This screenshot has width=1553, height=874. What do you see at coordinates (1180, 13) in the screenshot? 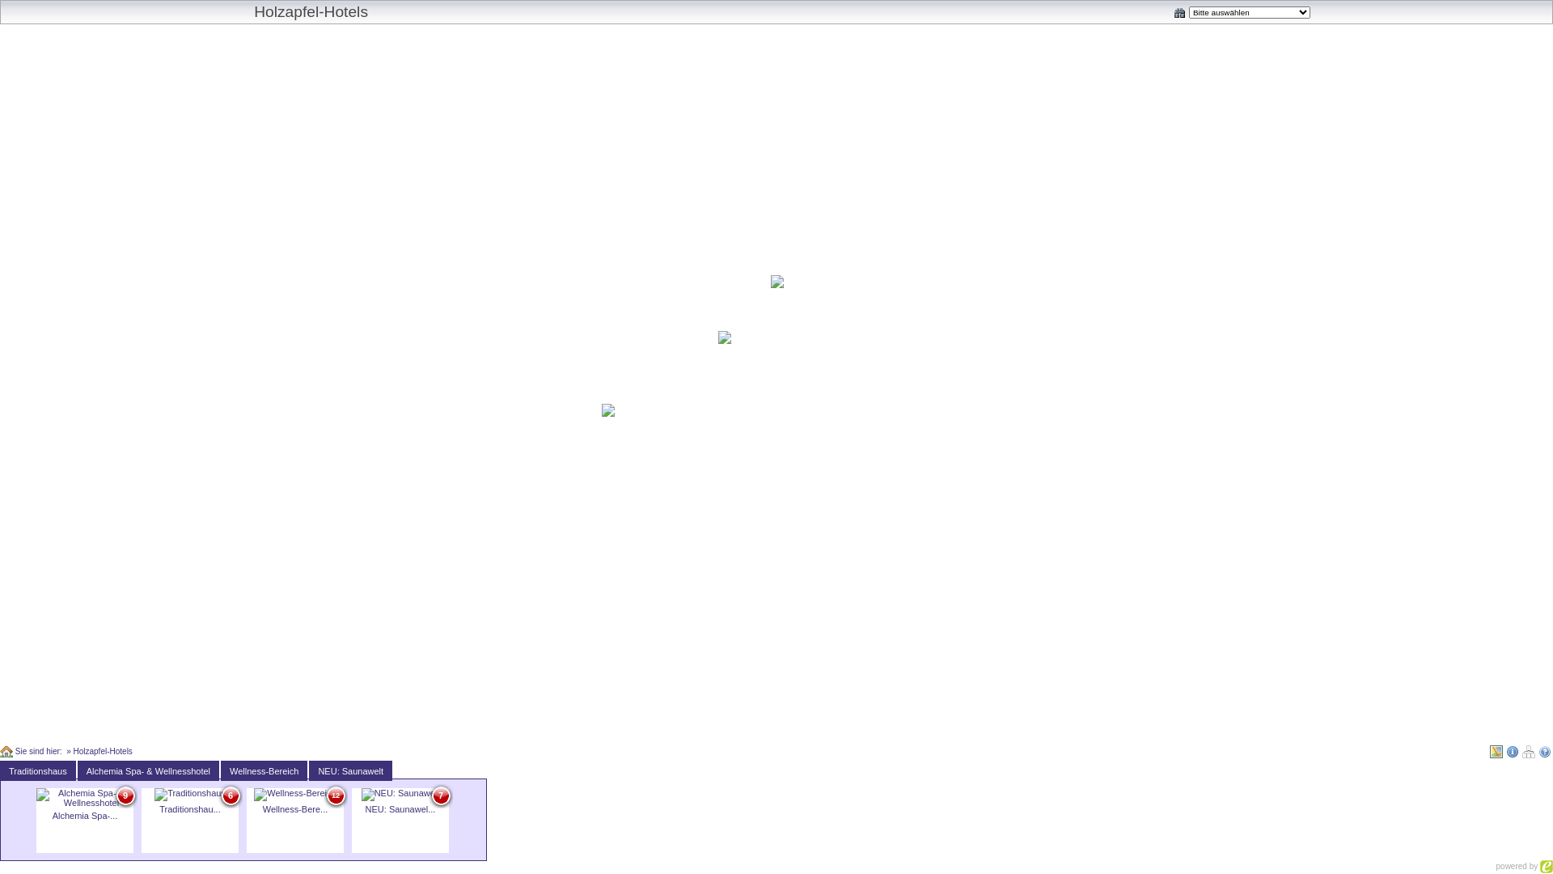
I see `Schnellauswahl` at bounding box center [1180, 13].